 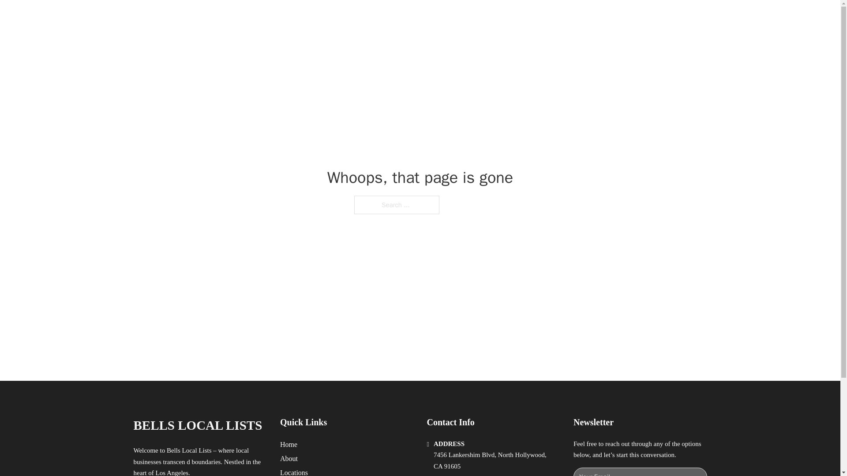 What do you see at coordinates (238, 17) in the screenshot?
I see `BELLS LOCAL LISTS` at bounding box center [238, 17].